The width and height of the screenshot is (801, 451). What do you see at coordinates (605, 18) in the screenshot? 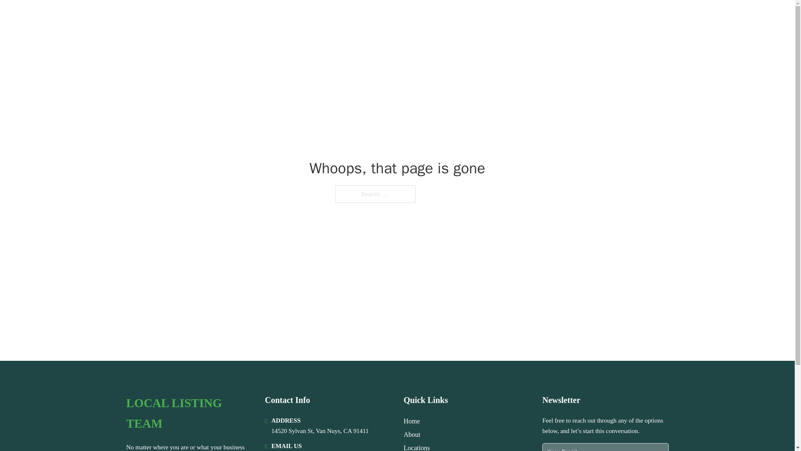
I see `LOCATIONS` at bounding box center [605, 18].